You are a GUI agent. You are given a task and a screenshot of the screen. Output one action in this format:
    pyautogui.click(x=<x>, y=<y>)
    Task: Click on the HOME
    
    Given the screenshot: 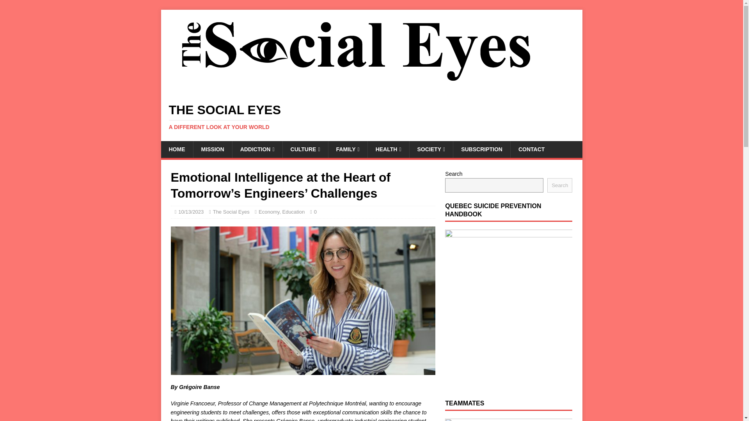 What is the action you would take?
    pyautogui.click(x=176, y=149)
    